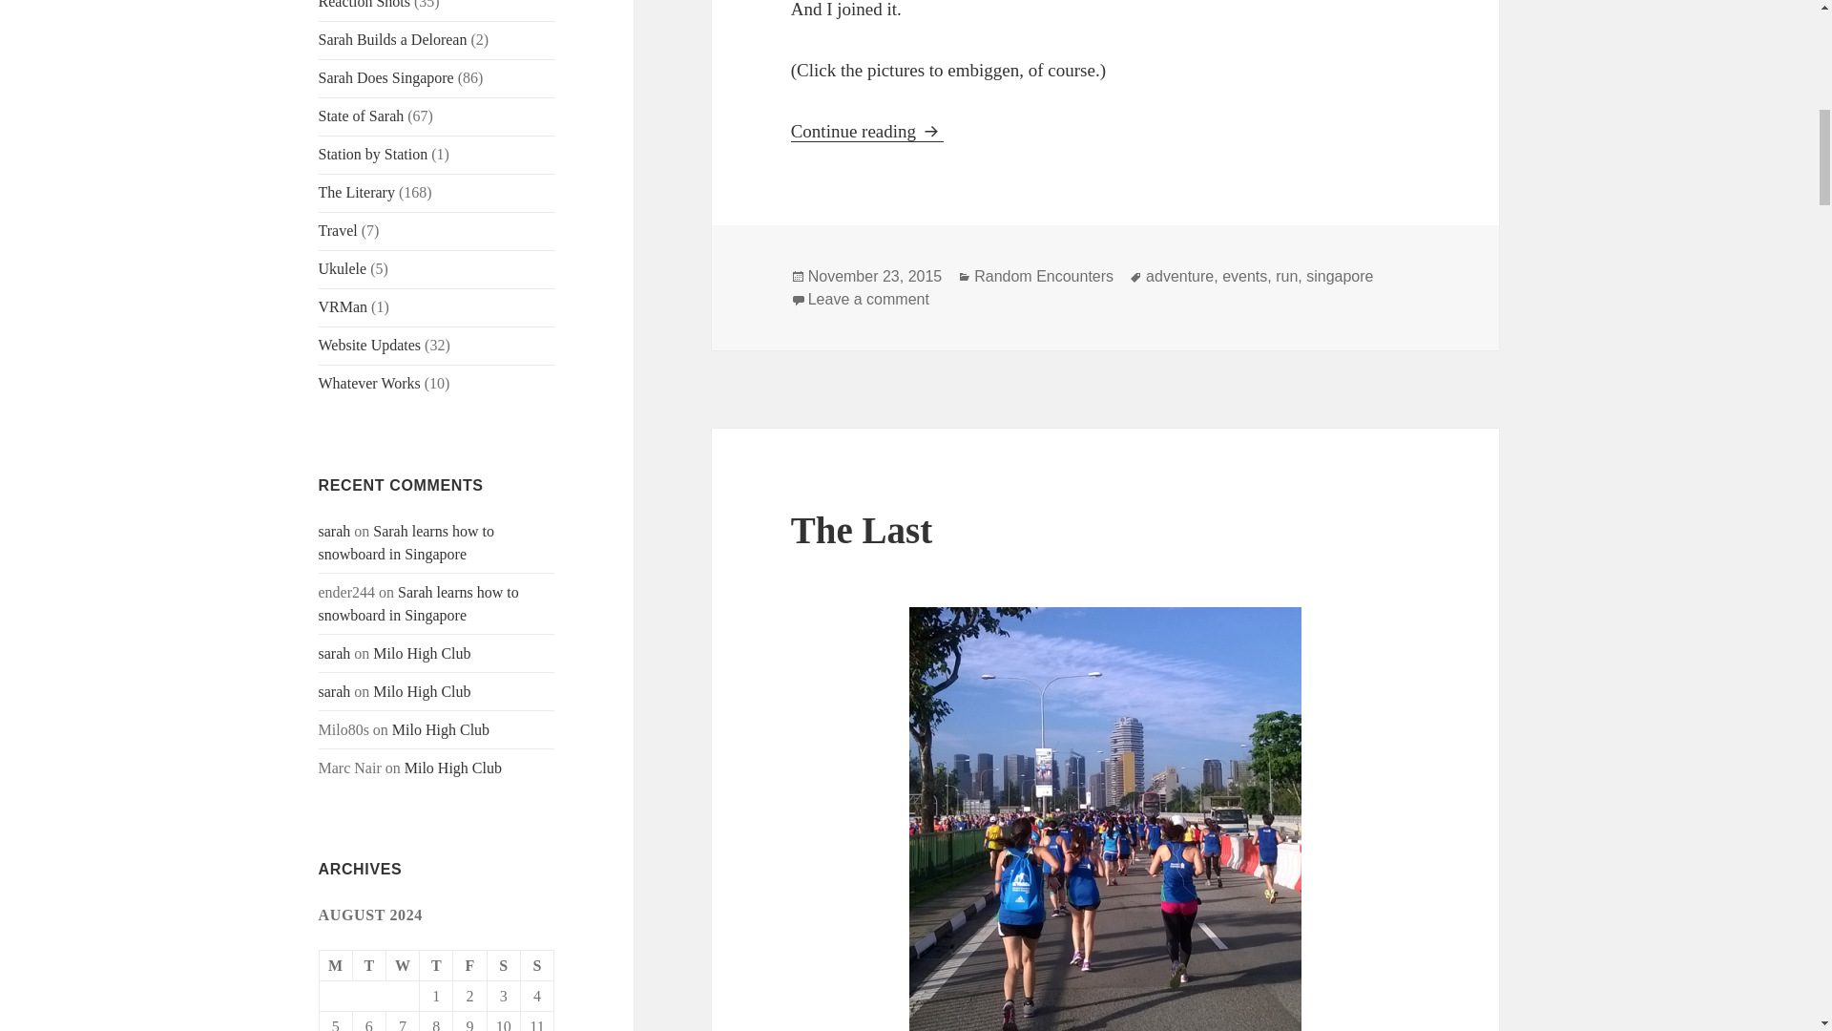  What do you see at coordinates (403, 966) in the screenshot?
I see `Wednesday` at bounding box center [403, 966].